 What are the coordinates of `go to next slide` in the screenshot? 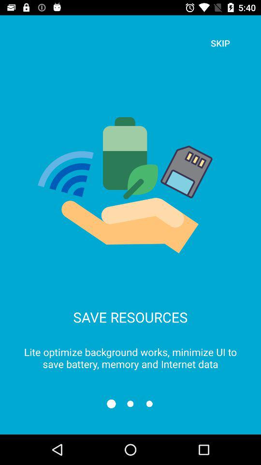 It's located at (130, 404).